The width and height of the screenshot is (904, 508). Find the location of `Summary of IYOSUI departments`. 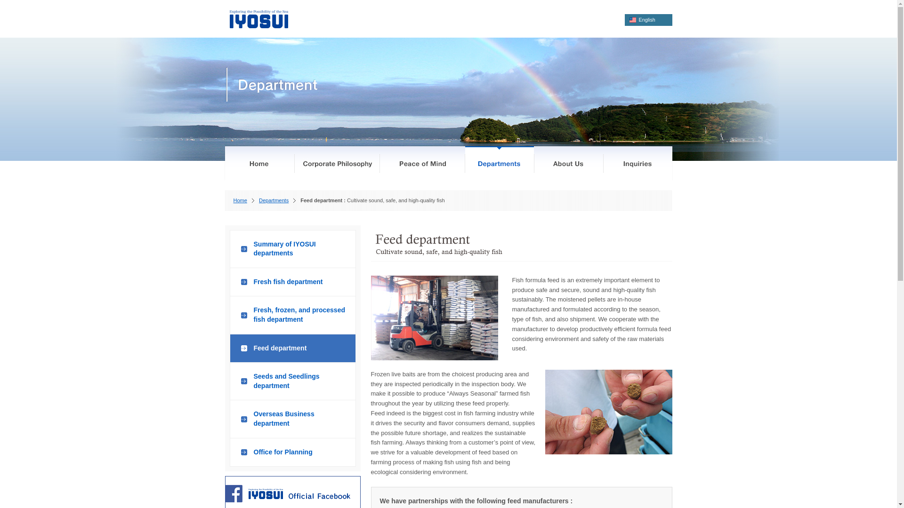

Summary of IYOSUI departments is located at coordinates (293, 249).